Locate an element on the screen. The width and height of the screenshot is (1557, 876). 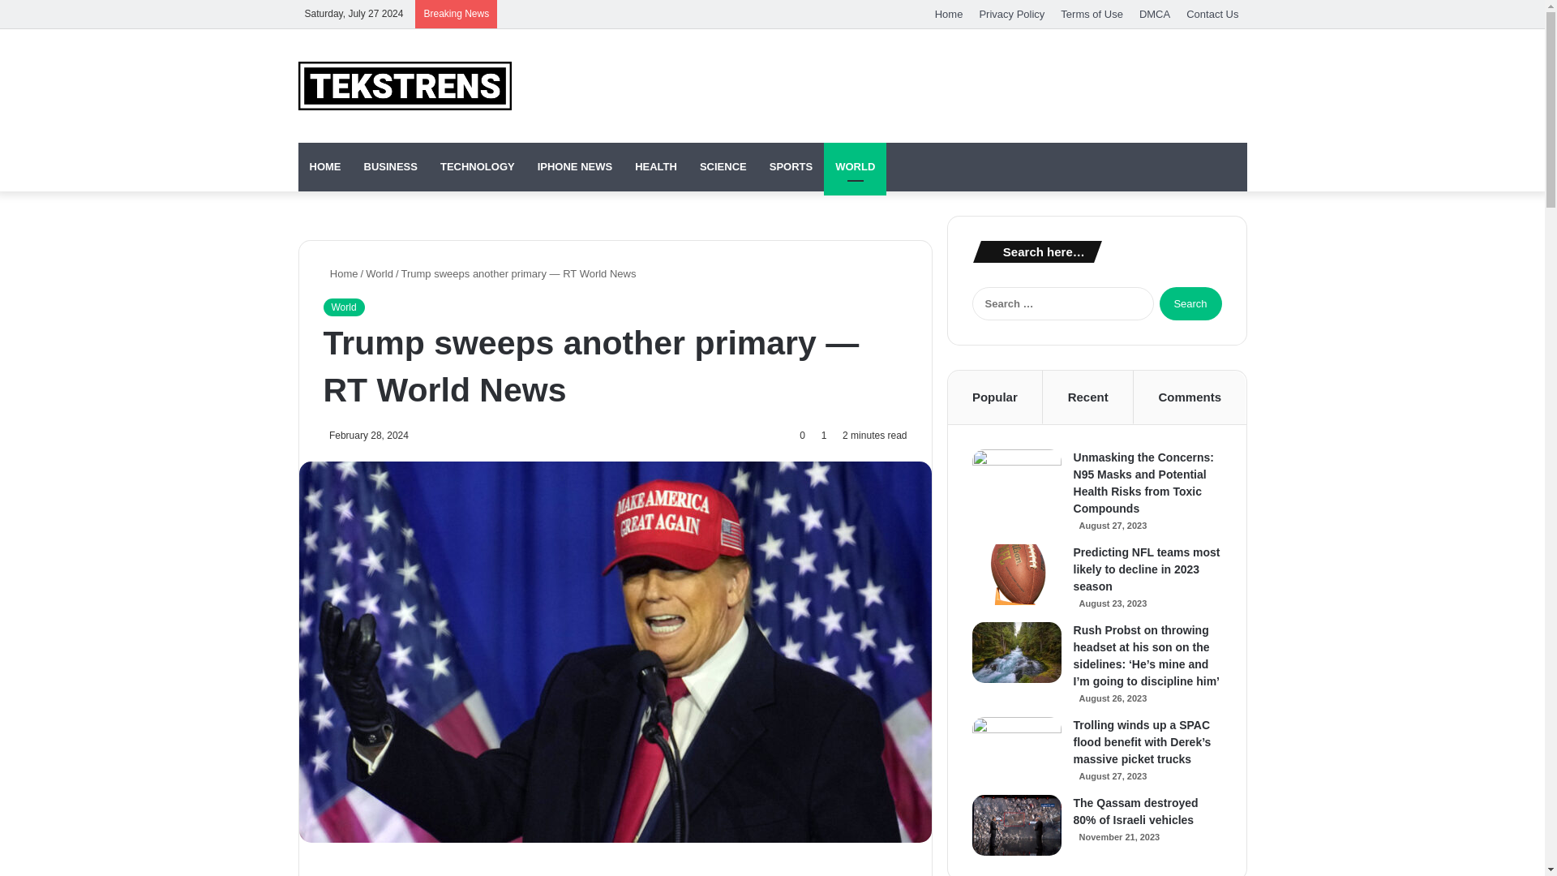
Search is located at coordinates (1190, 303).